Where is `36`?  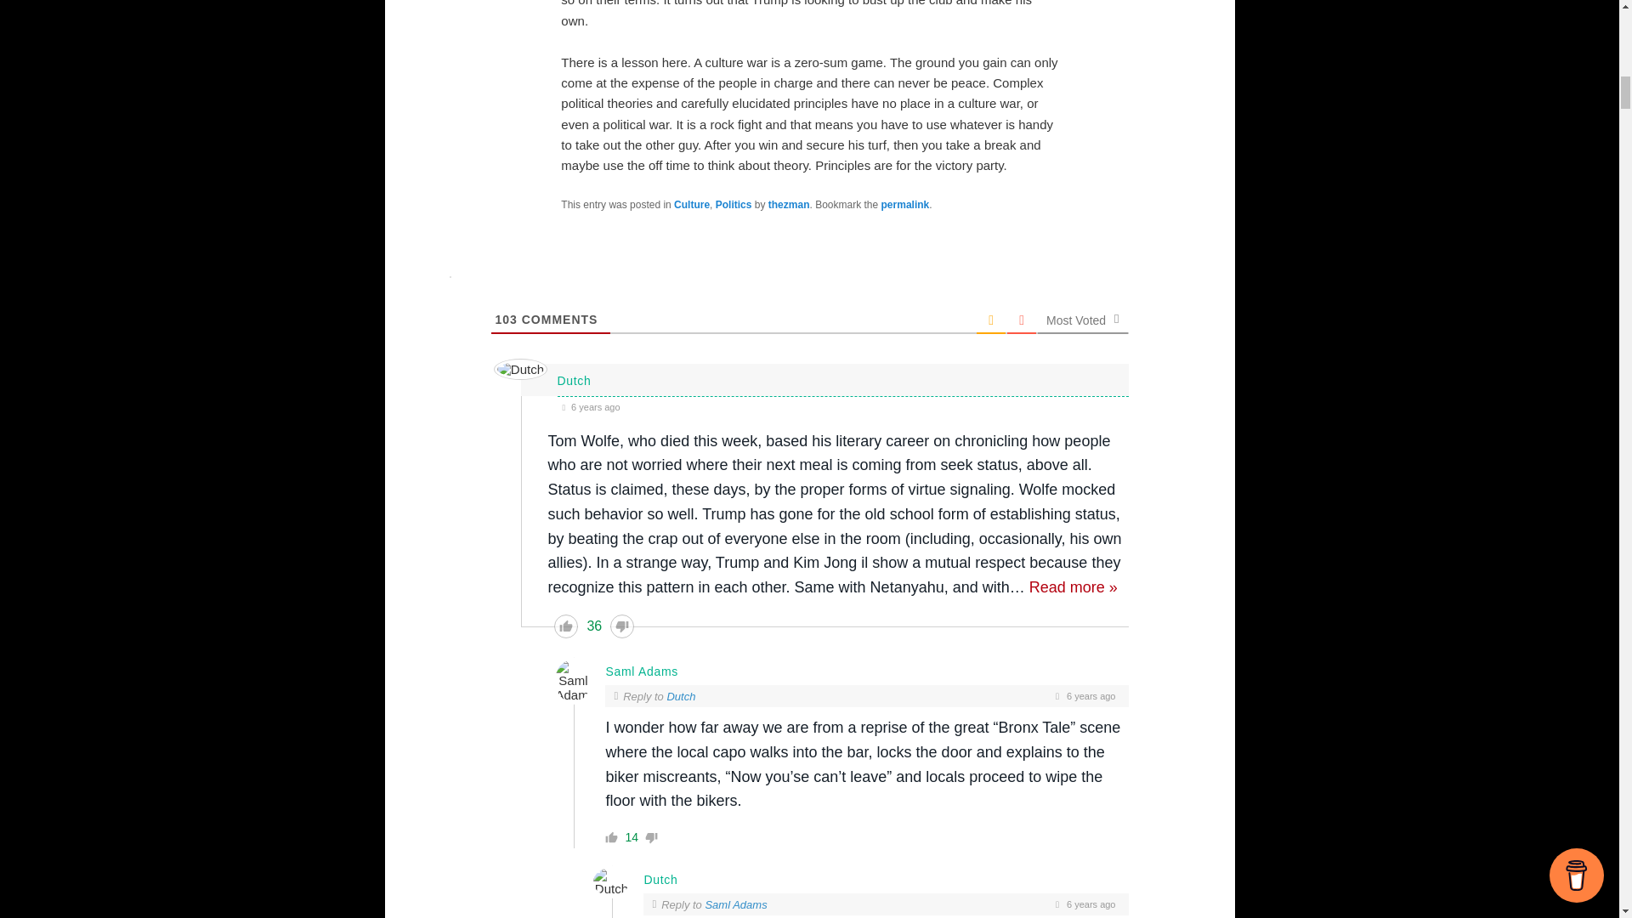 36 is located at coordinates (593, 626).